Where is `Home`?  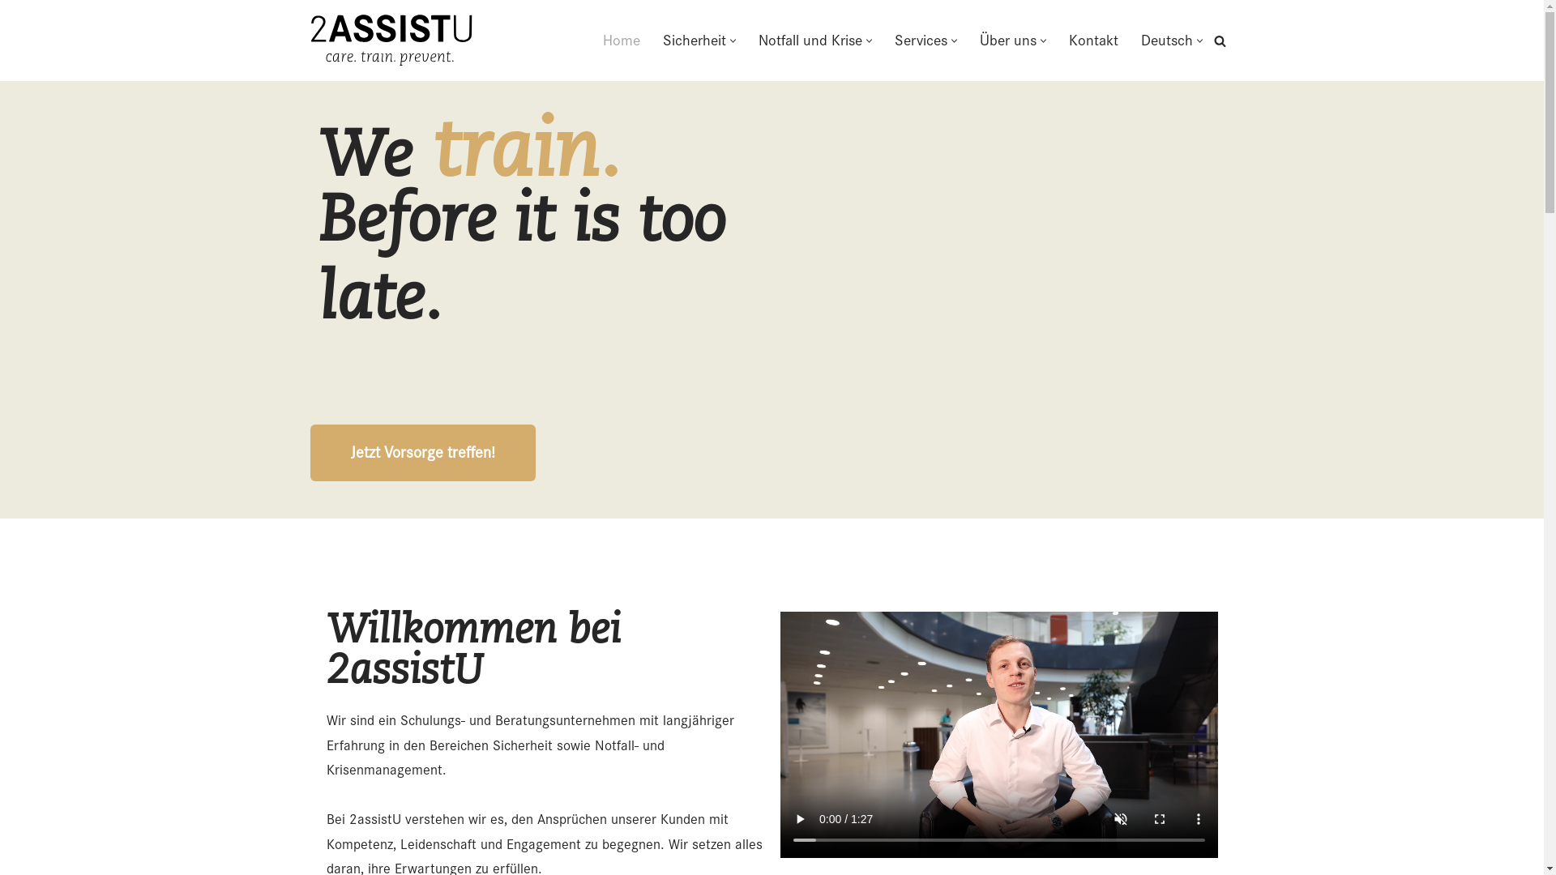
Home is located at coordinates (622, 41).